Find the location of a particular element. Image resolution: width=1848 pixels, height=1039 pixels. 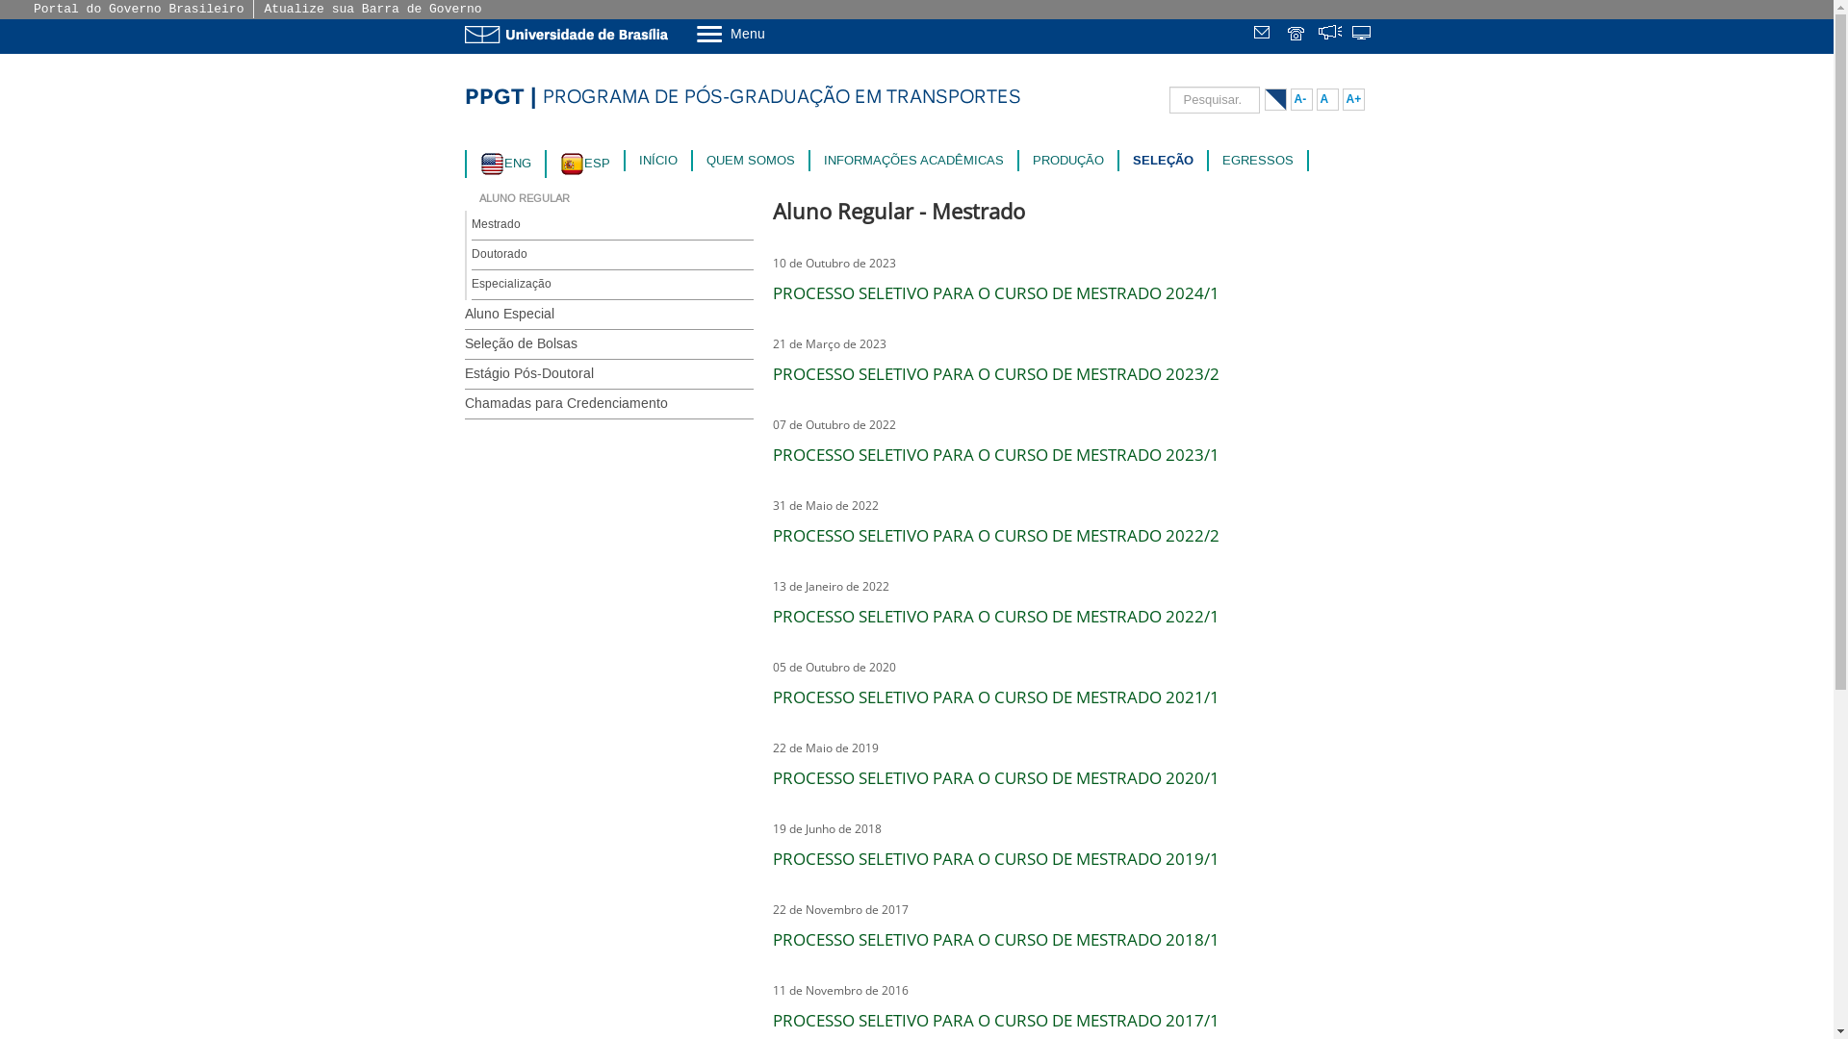

QUEM SOMOS is located at coordinates (751, 160).